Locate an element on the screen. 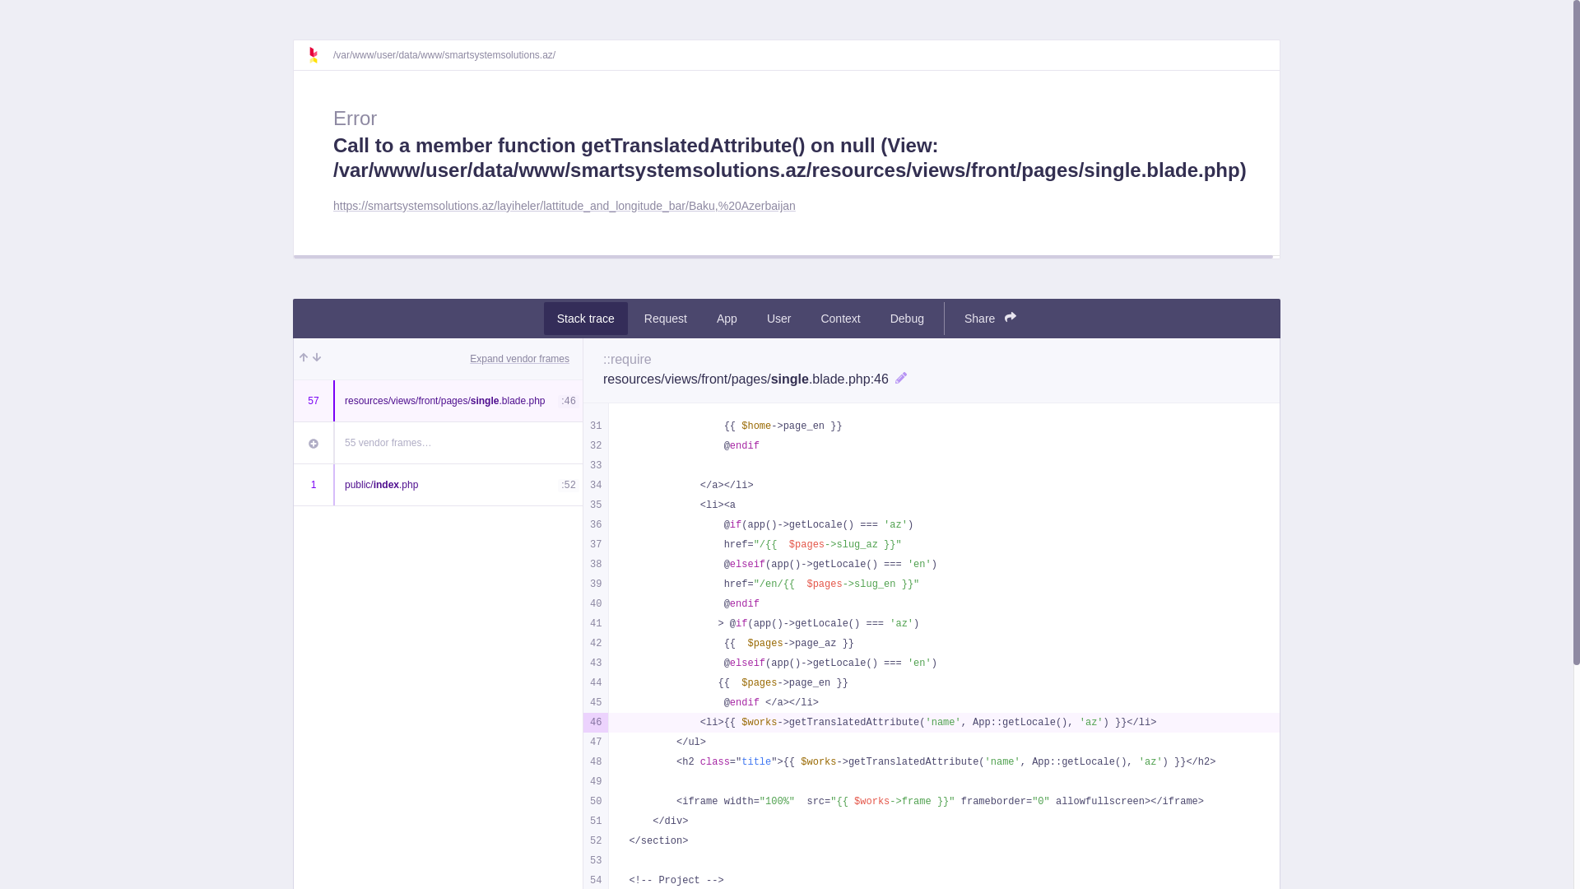 The height and width of the screenshot is (889, 1580). User is located at coordinates (779, 319).